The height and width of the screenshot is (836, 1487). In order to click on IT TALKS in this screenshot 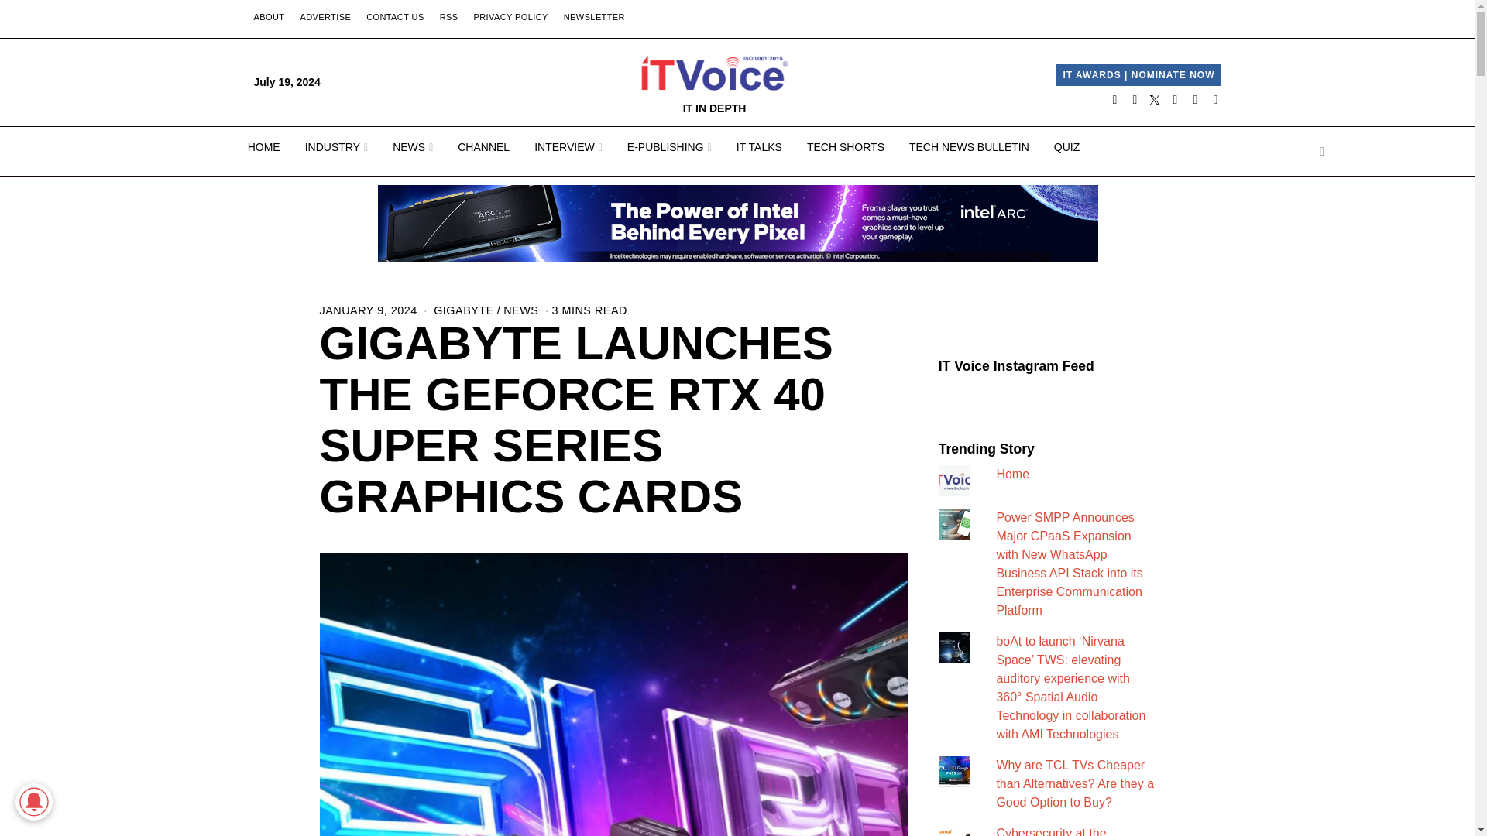, I will do `click(759, 147)`.